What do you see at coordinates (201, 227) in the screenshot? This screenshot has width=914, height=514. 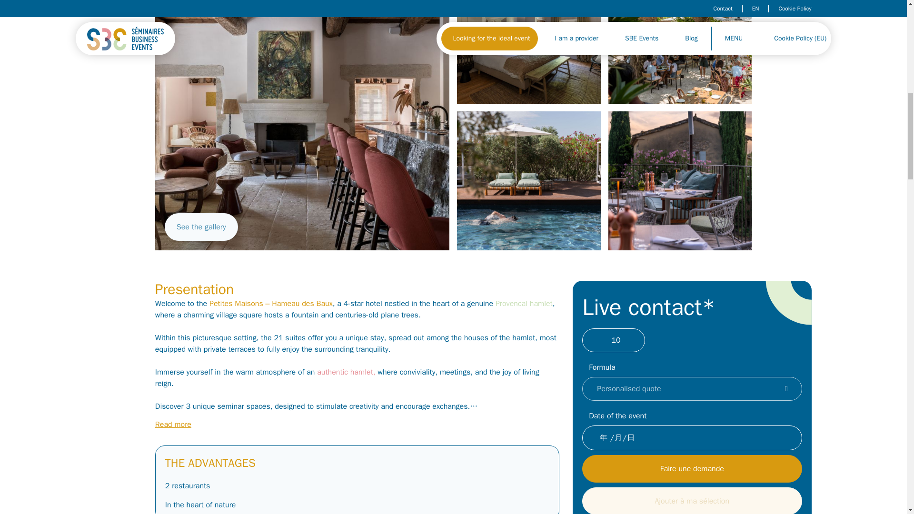 I see `See the gallery` at bounding box center [201, 227].